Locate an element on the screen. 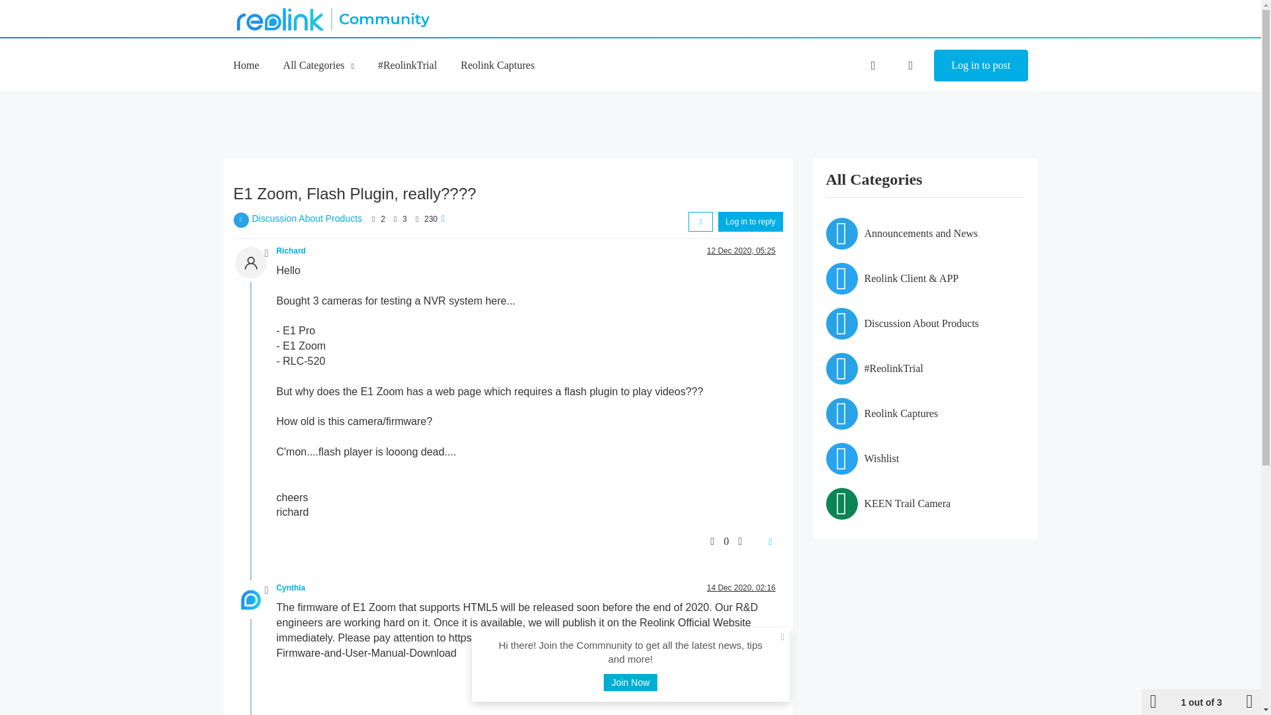  Log in to reply is located at coordinates (750, 221).